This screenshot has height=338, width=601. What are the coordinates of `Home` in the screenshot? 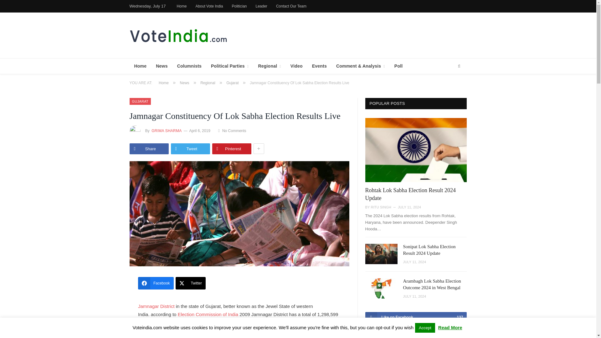 It's located at (140, 66).